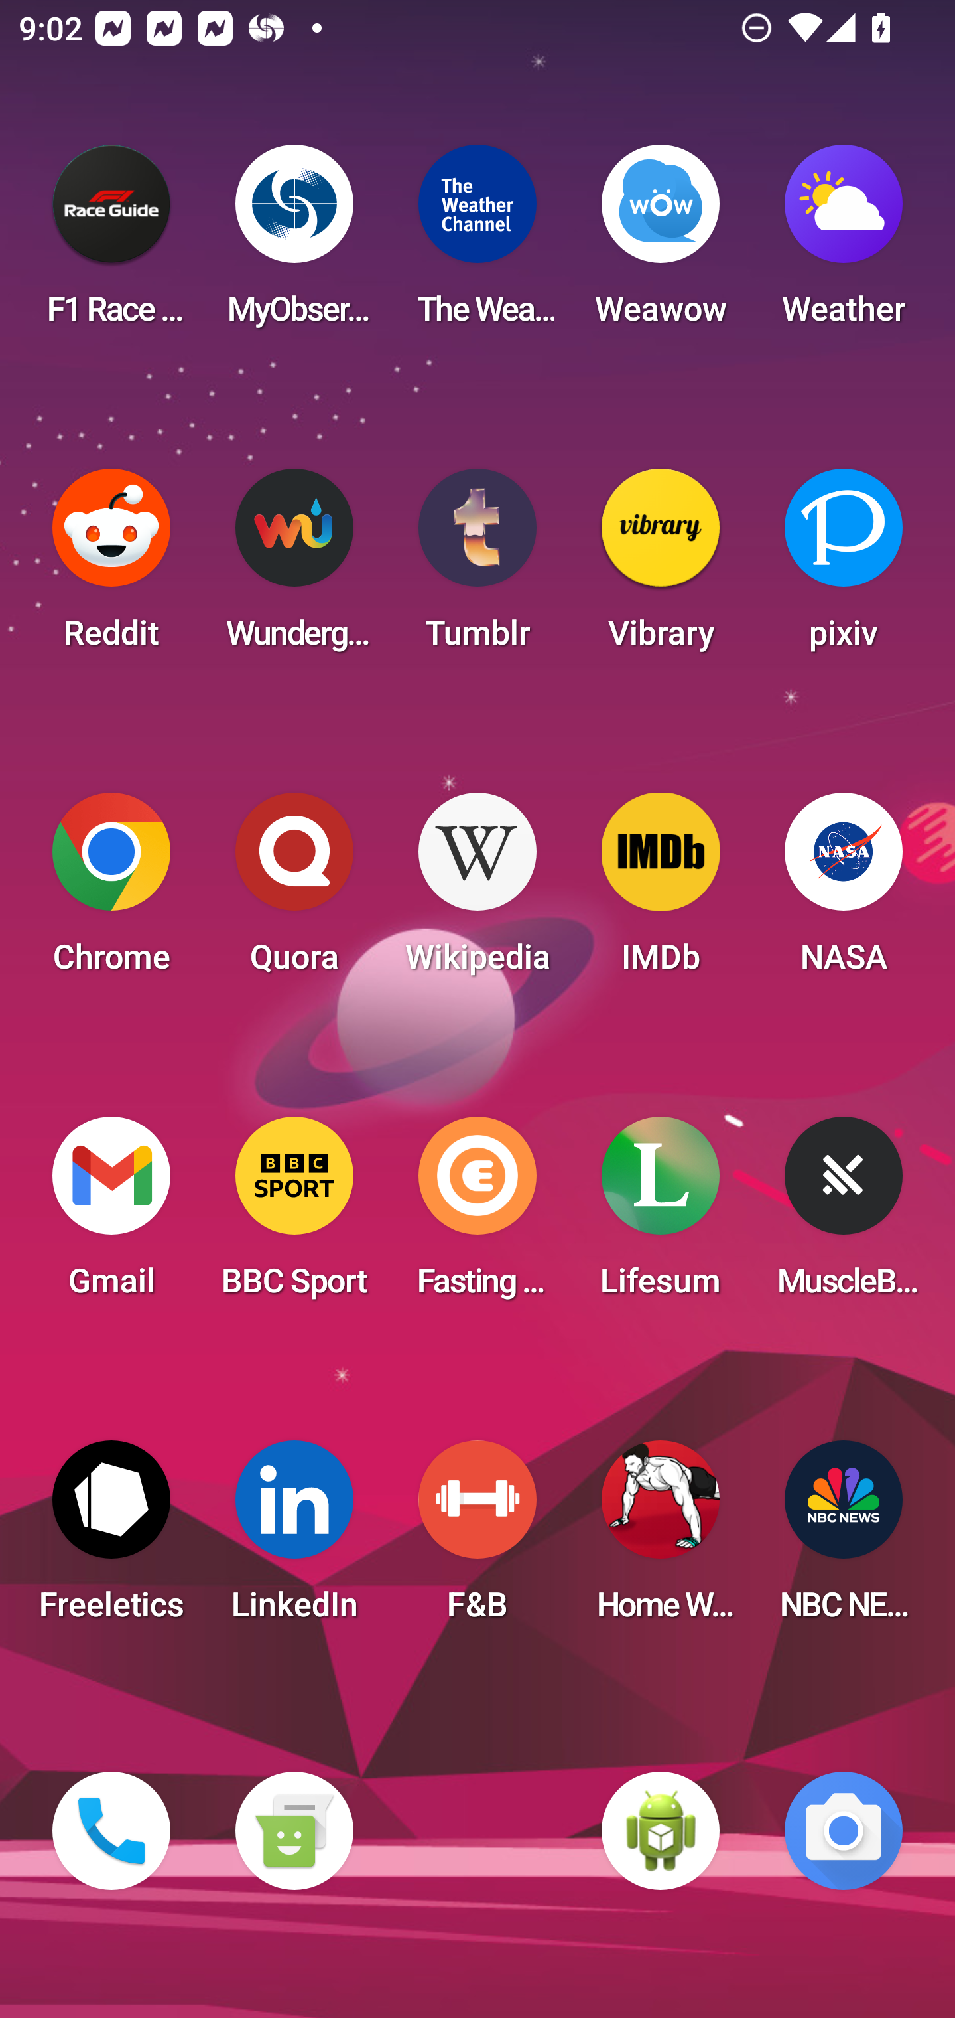  I want to click on NBC NEWS, so click(844, 1539).